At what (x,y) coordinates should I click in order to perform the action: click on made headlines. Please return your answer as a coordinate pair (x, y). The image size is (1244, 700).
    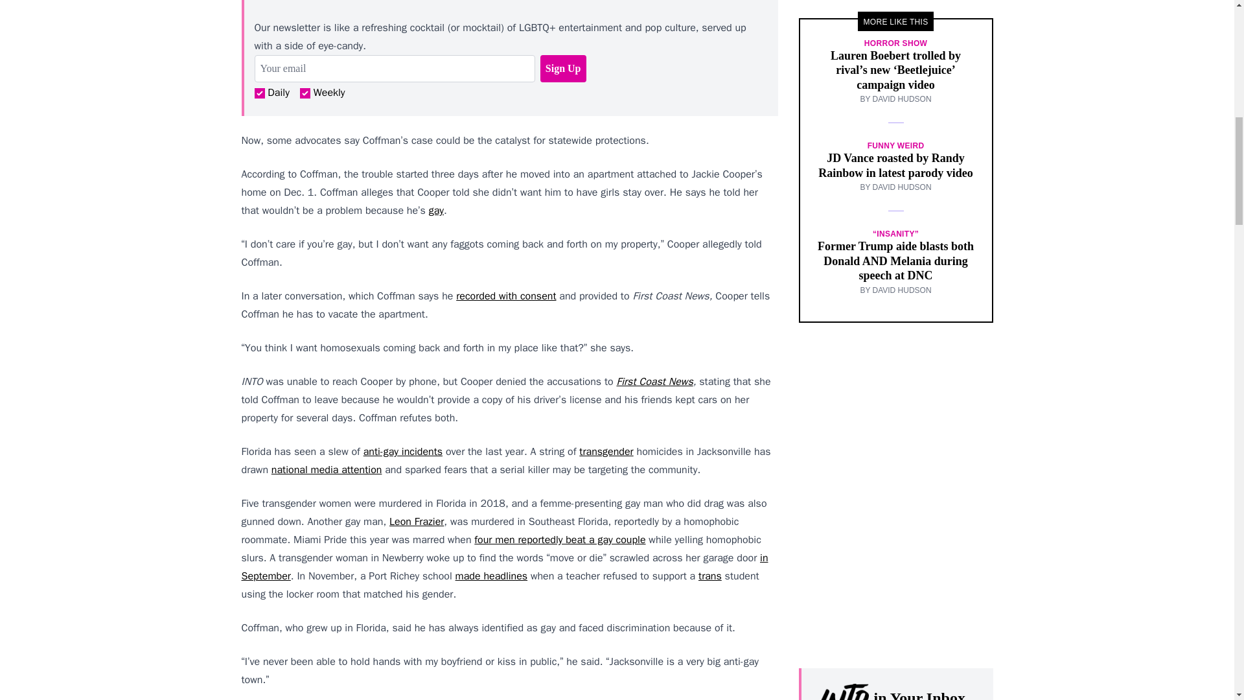
    Looking at the image, I should click on (491, 576).